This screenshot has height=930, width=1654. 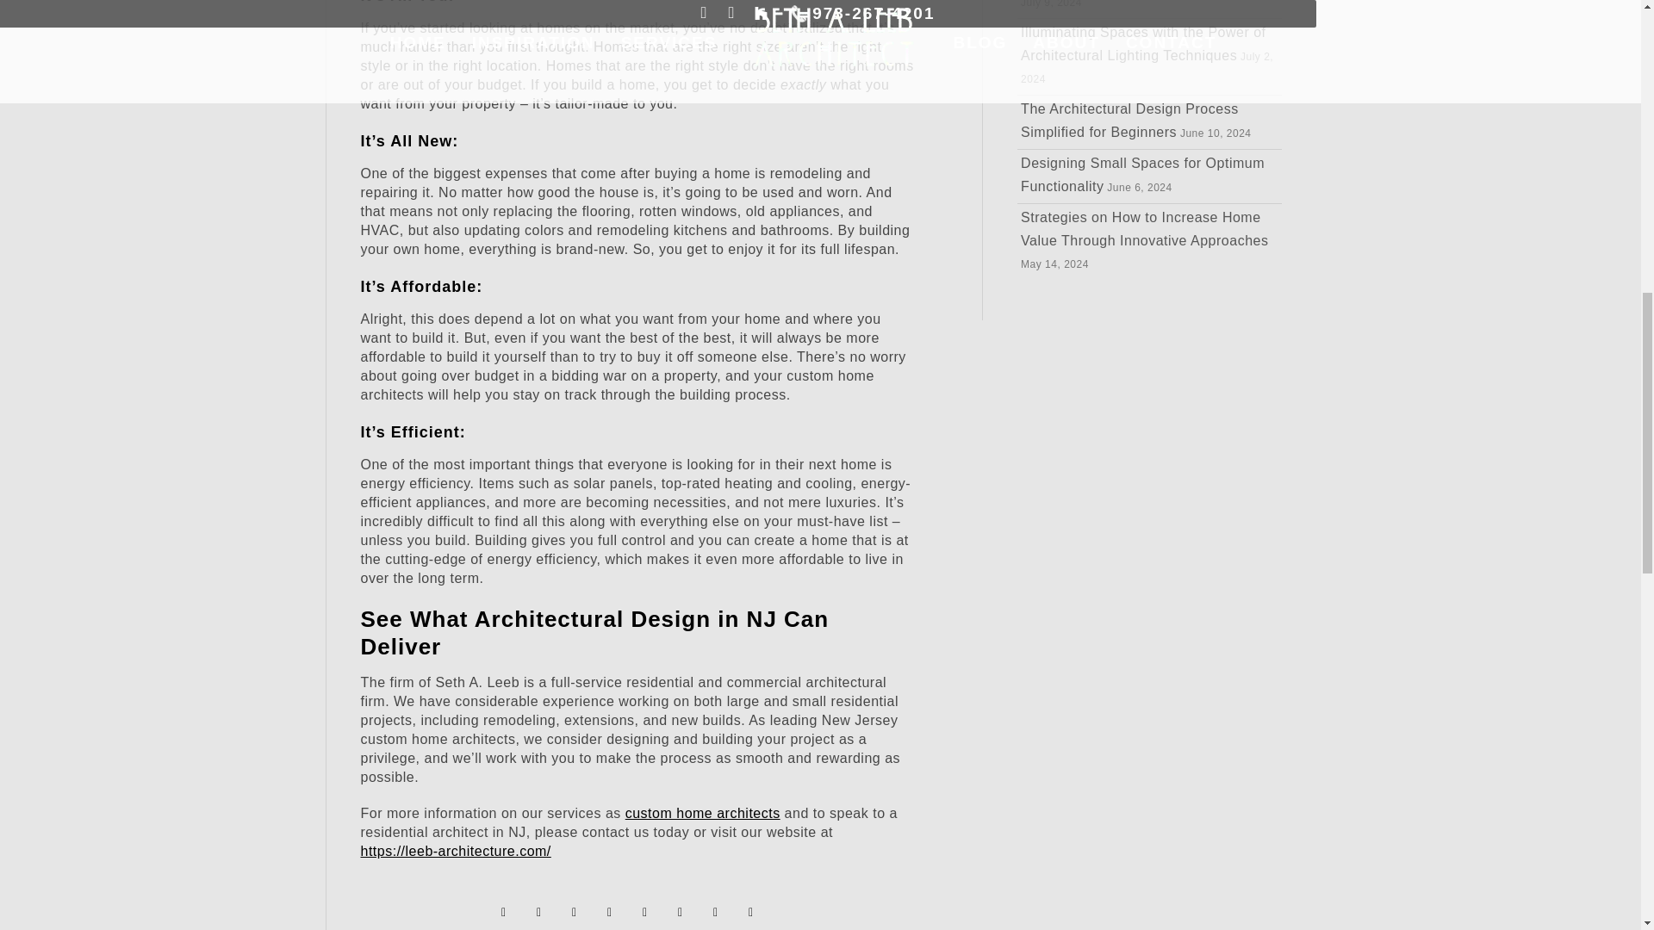 What do you see at coordinates (503, 913) in the screenshot?
I see `Share` at bounding box center [503, 913].